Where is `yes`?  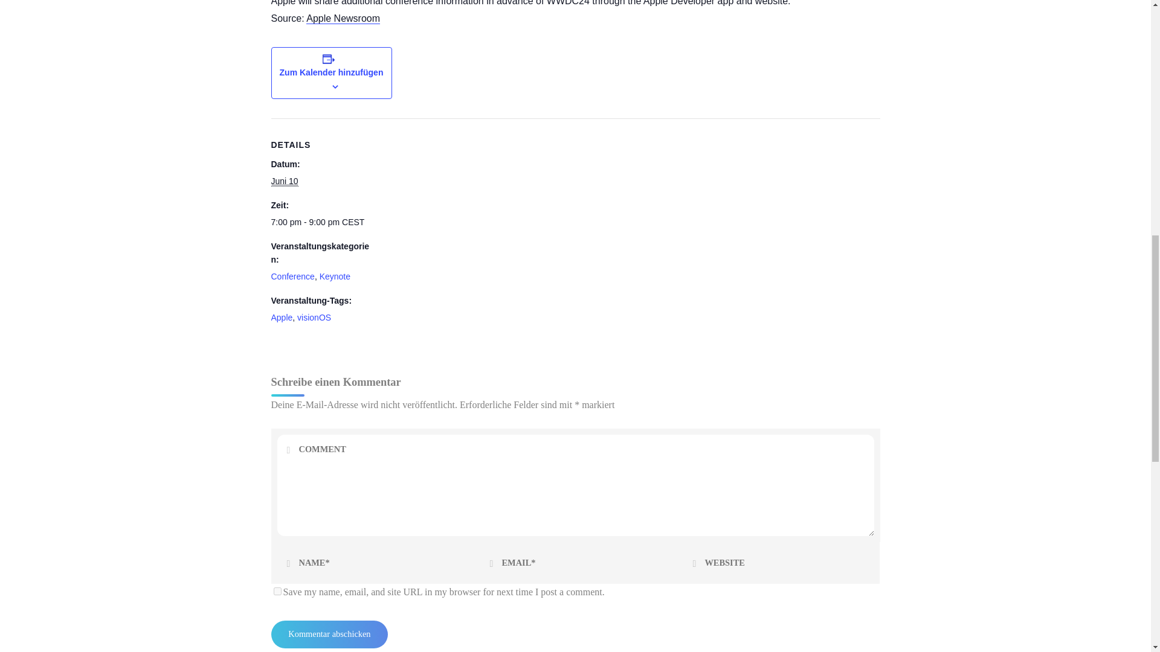 yes is located at coordinates (277, 592).